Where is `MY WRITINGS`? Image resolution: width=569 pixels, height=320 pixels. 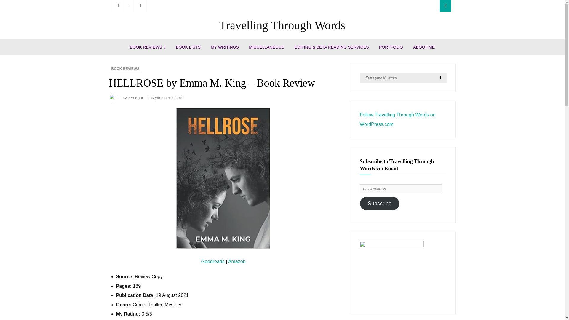 MY WRITINGS is located at coordinates (225, 47).